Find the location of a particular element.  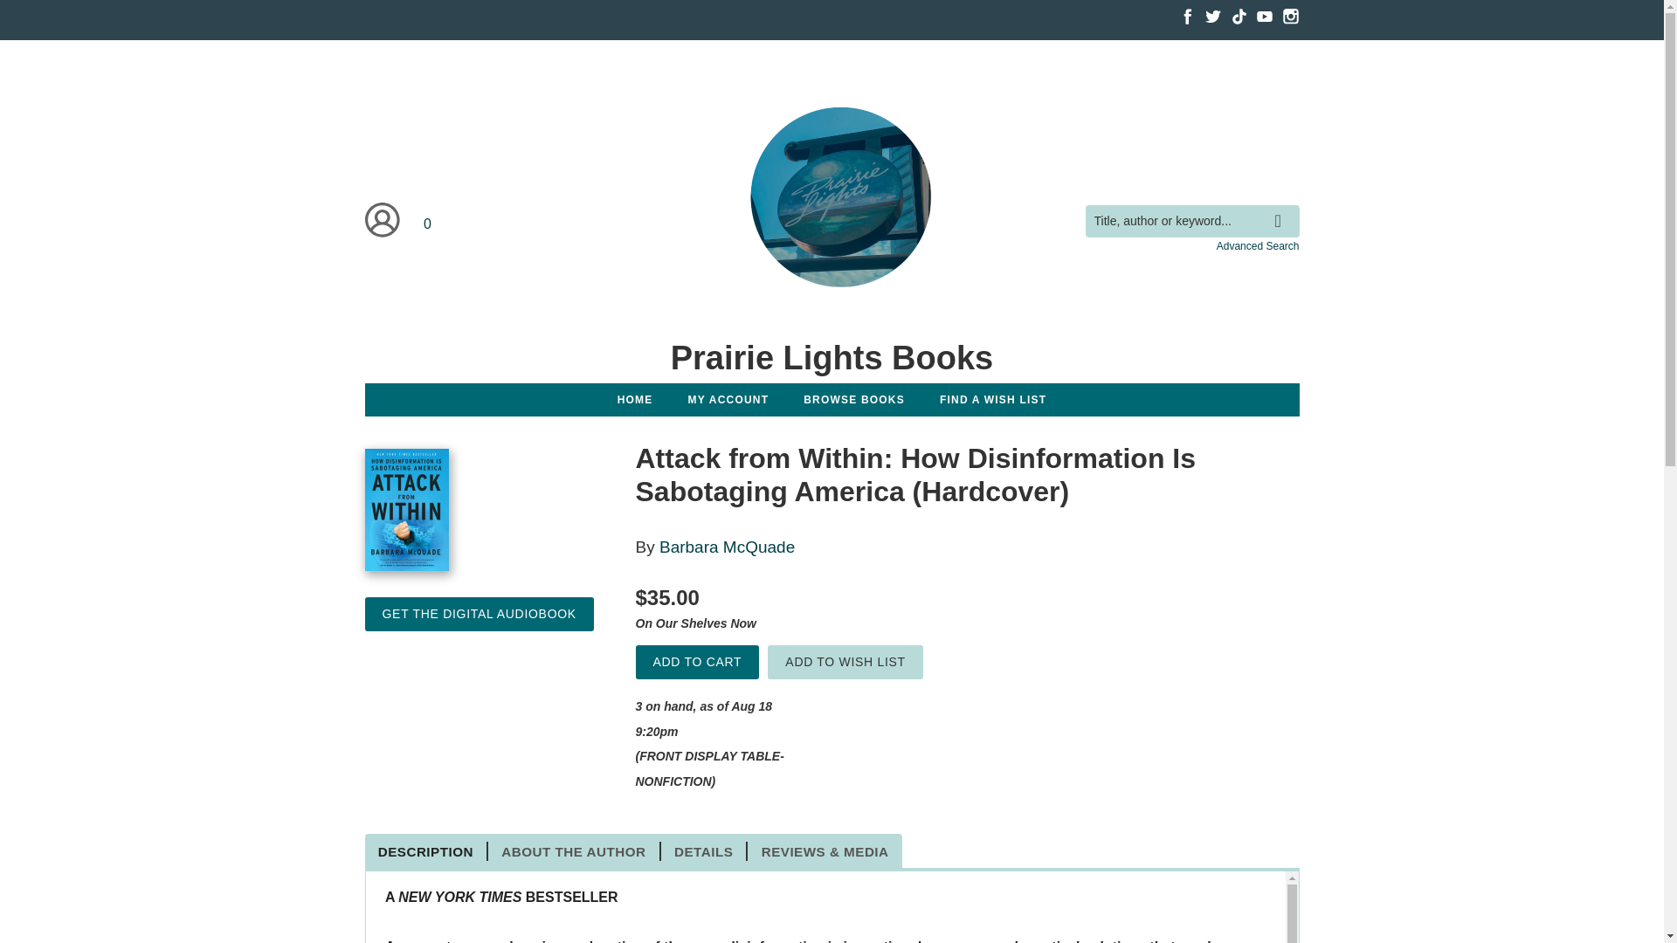

HOME is located at coordinates (636, 400).